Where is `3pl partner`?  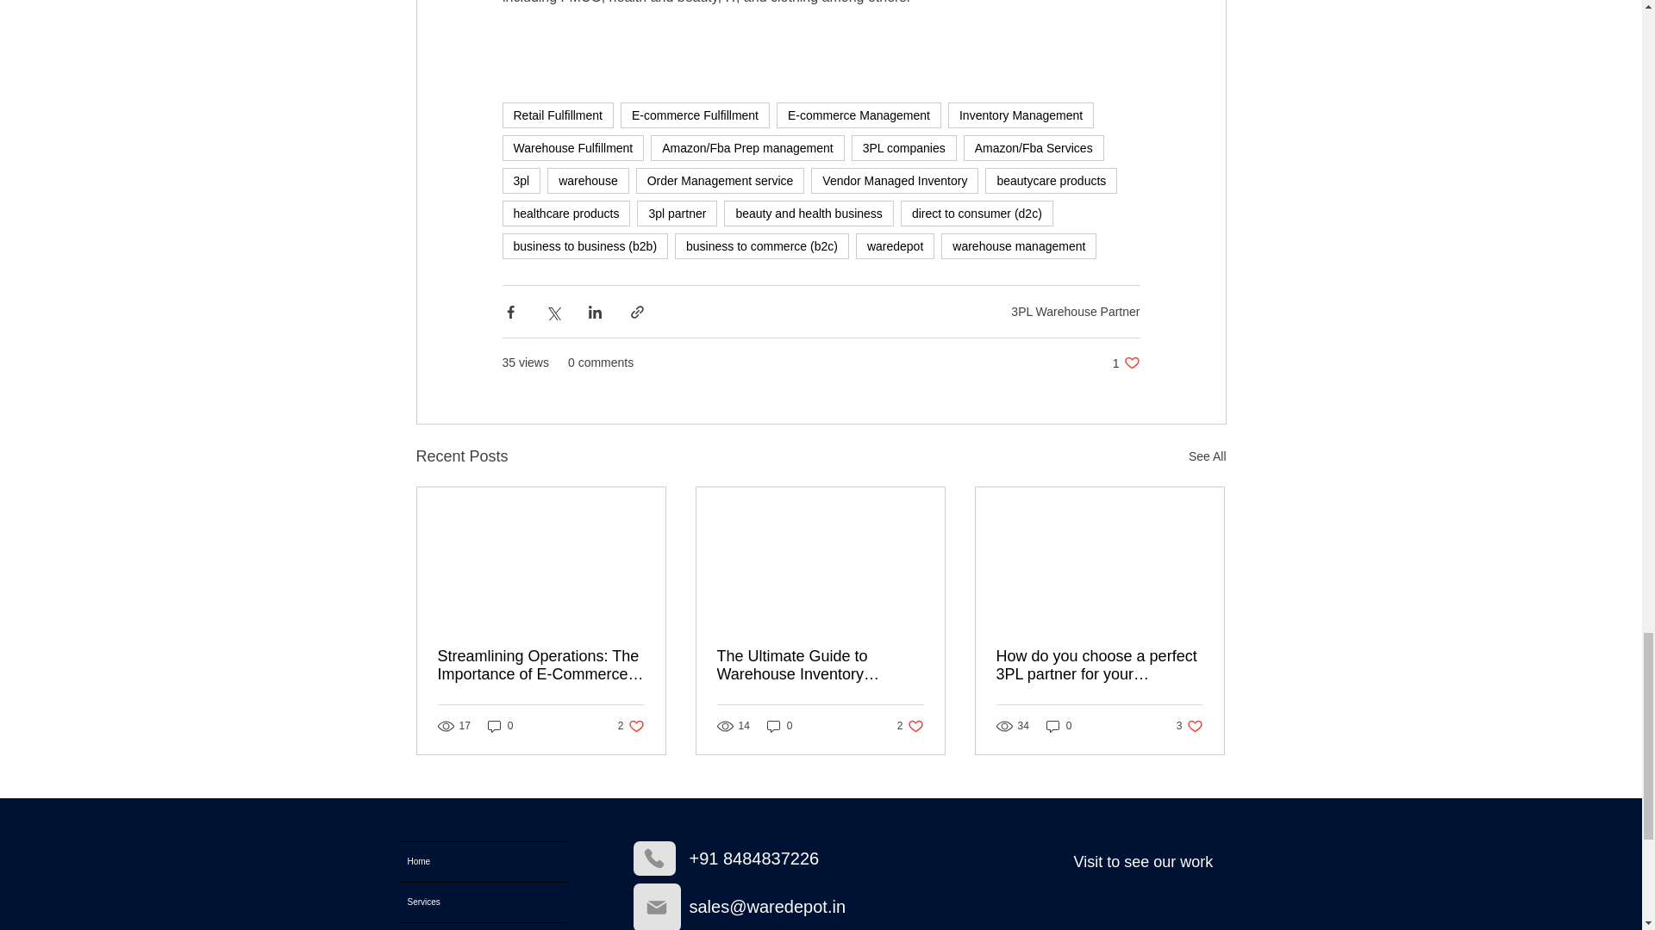
3pl partner is located at coordinates (677, 214).